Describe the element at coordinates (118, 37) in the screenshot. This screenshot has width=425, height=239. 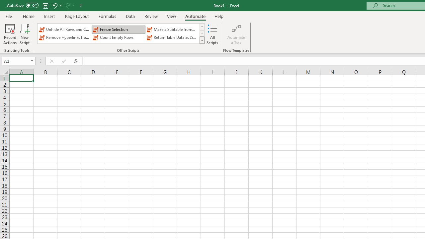
I see `Count Empty Rows` at that location.